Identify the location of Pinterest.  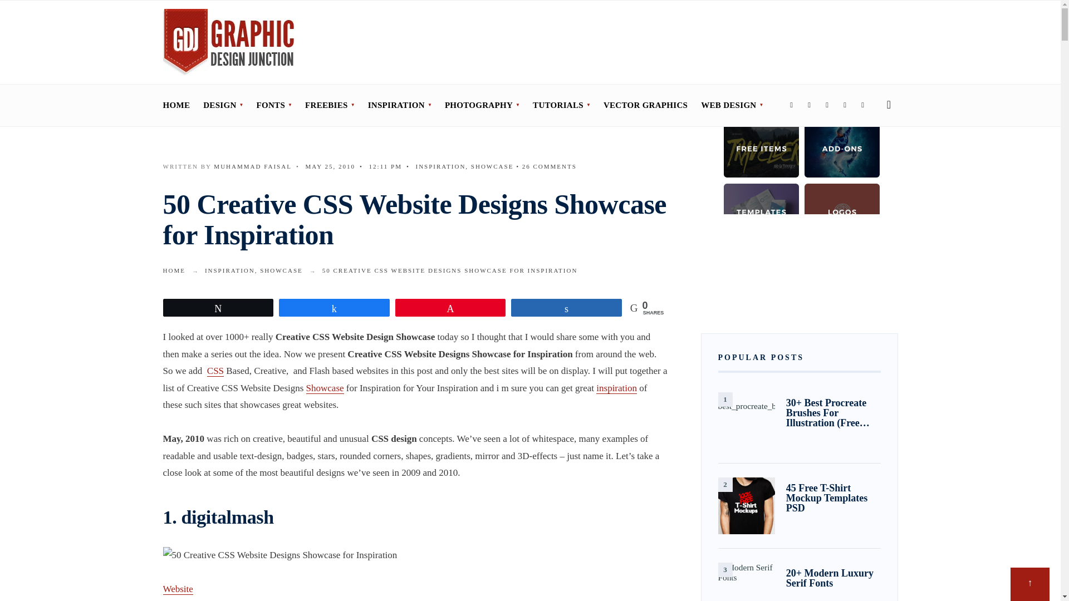
(845, 106).